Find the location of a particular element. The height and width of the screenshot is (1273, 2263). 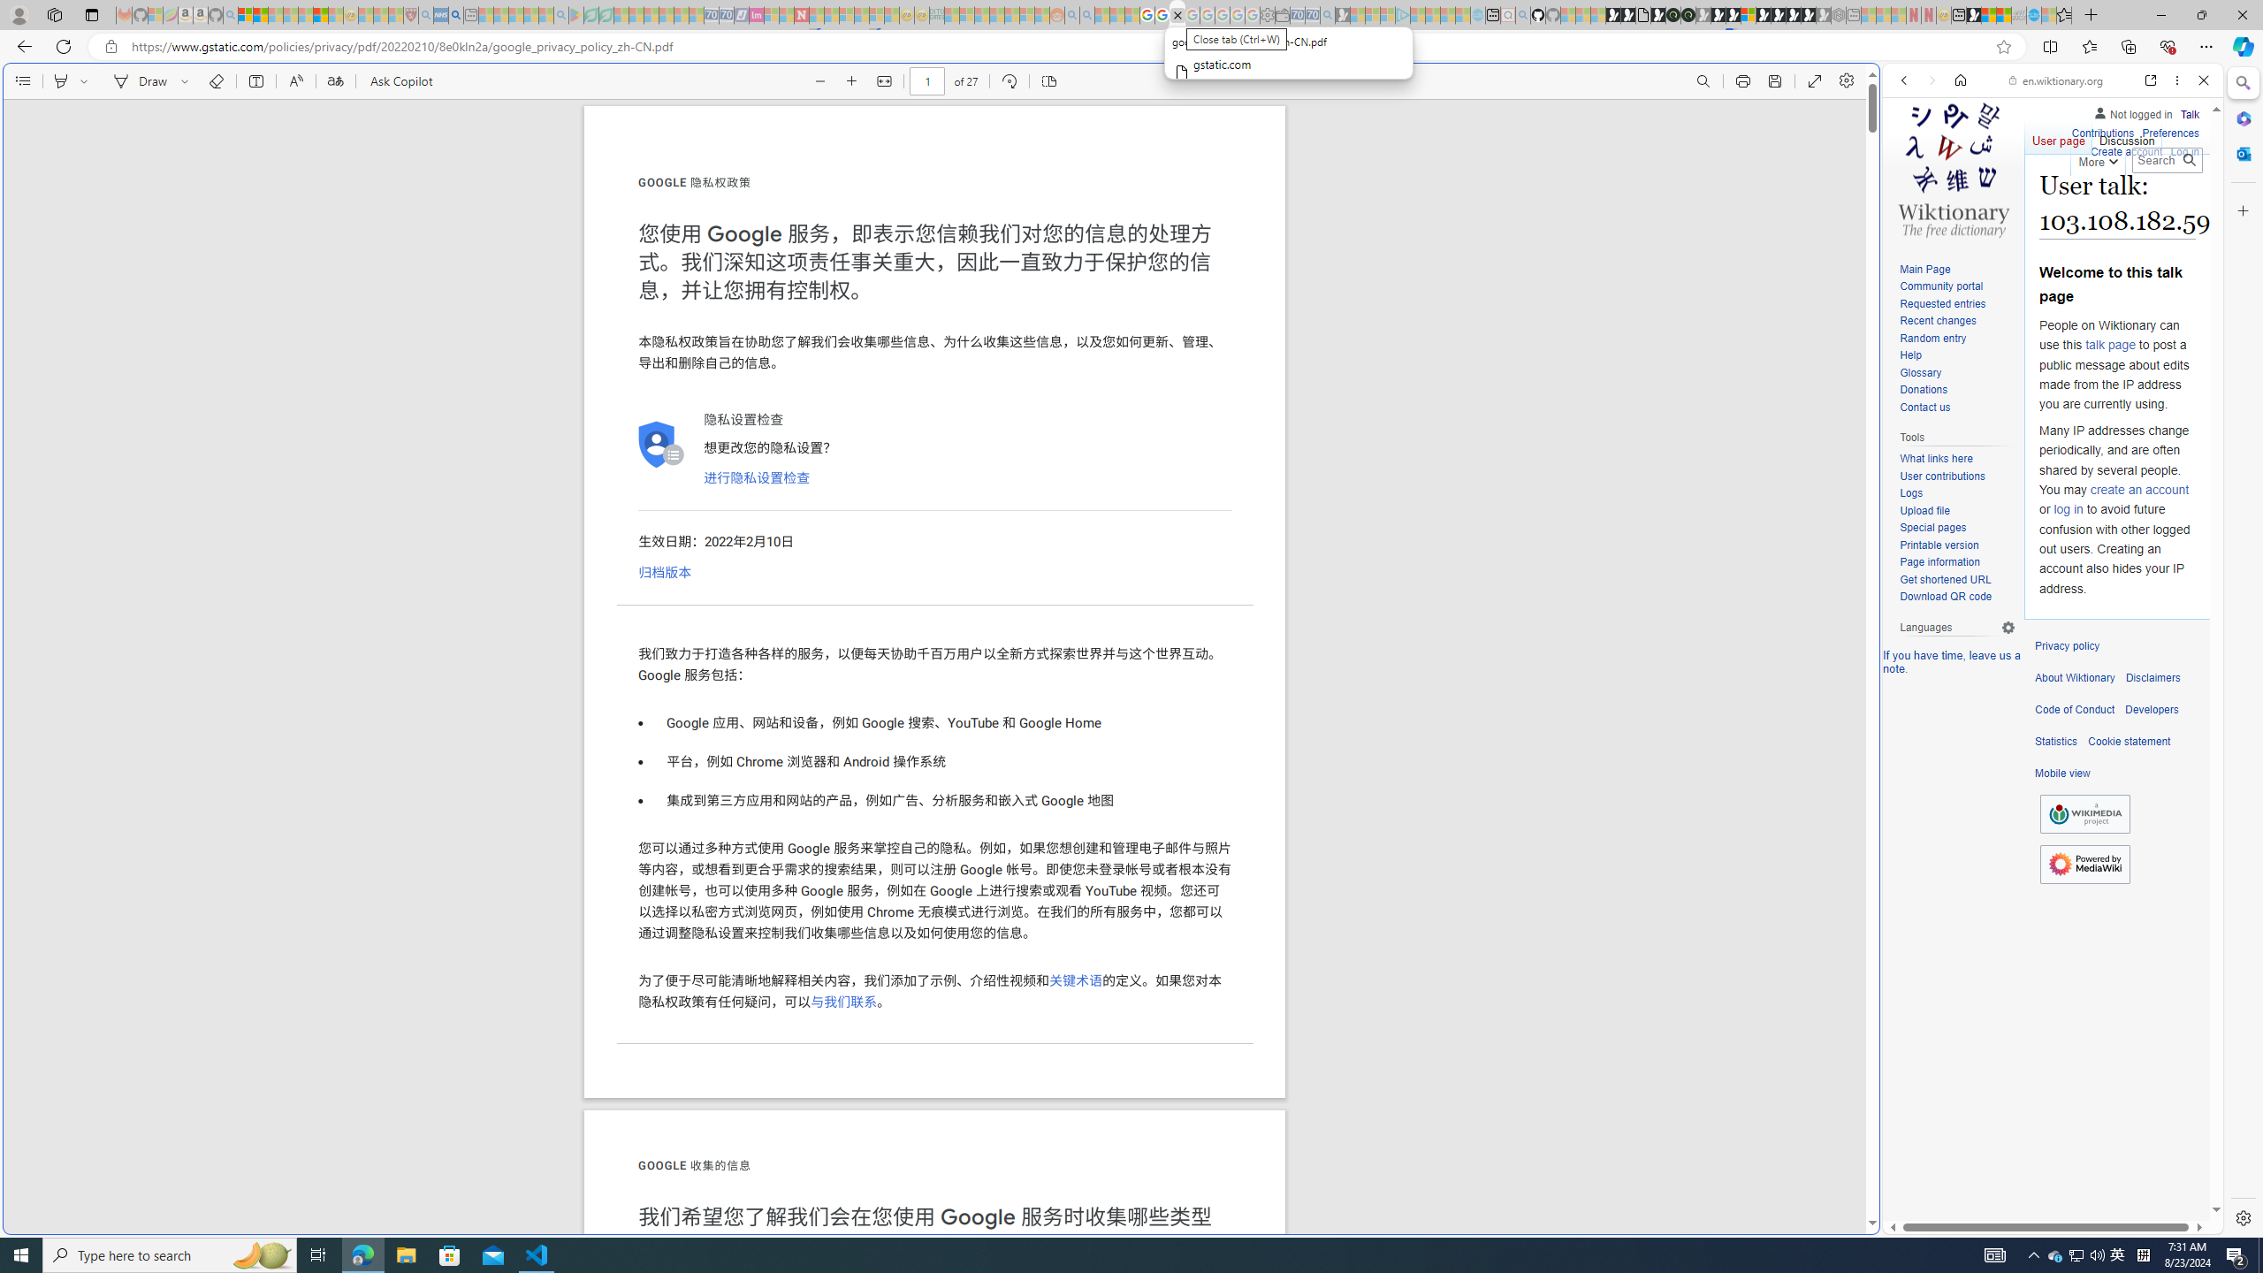

talk page is located at coordinates (2109, 345).